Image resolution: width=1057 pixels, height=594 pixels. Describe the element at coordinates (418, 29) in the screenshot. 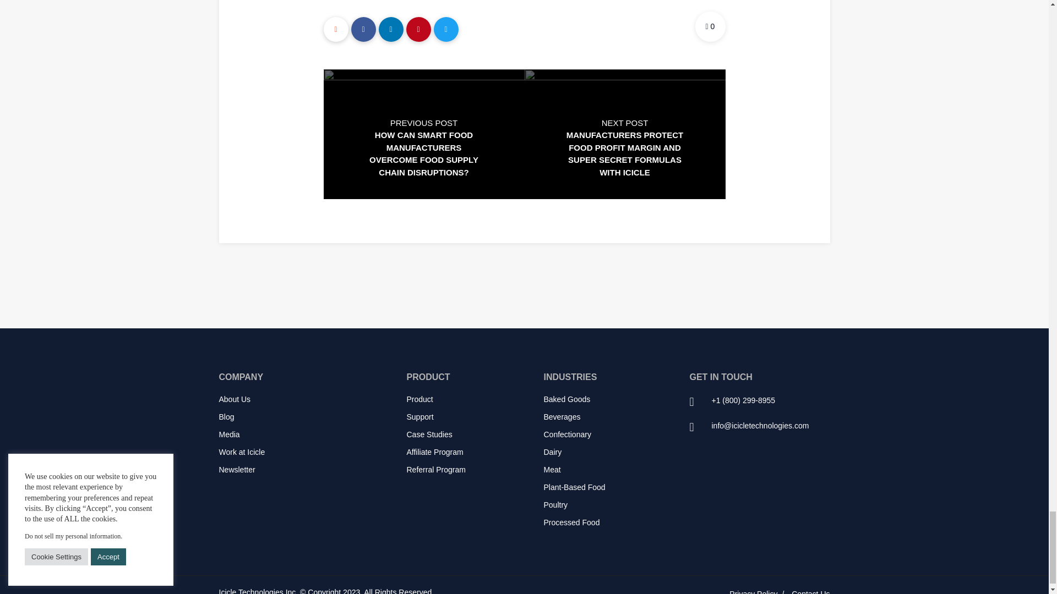

I see `Pinterest` at that location.